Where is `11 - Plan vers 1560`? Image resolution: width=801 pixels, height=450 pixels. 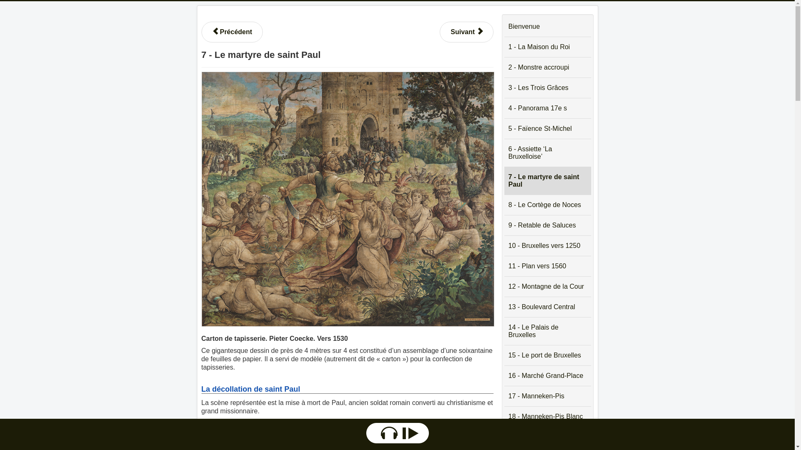
11 - Plan vers 1560 is located at coordinates (547, 267).